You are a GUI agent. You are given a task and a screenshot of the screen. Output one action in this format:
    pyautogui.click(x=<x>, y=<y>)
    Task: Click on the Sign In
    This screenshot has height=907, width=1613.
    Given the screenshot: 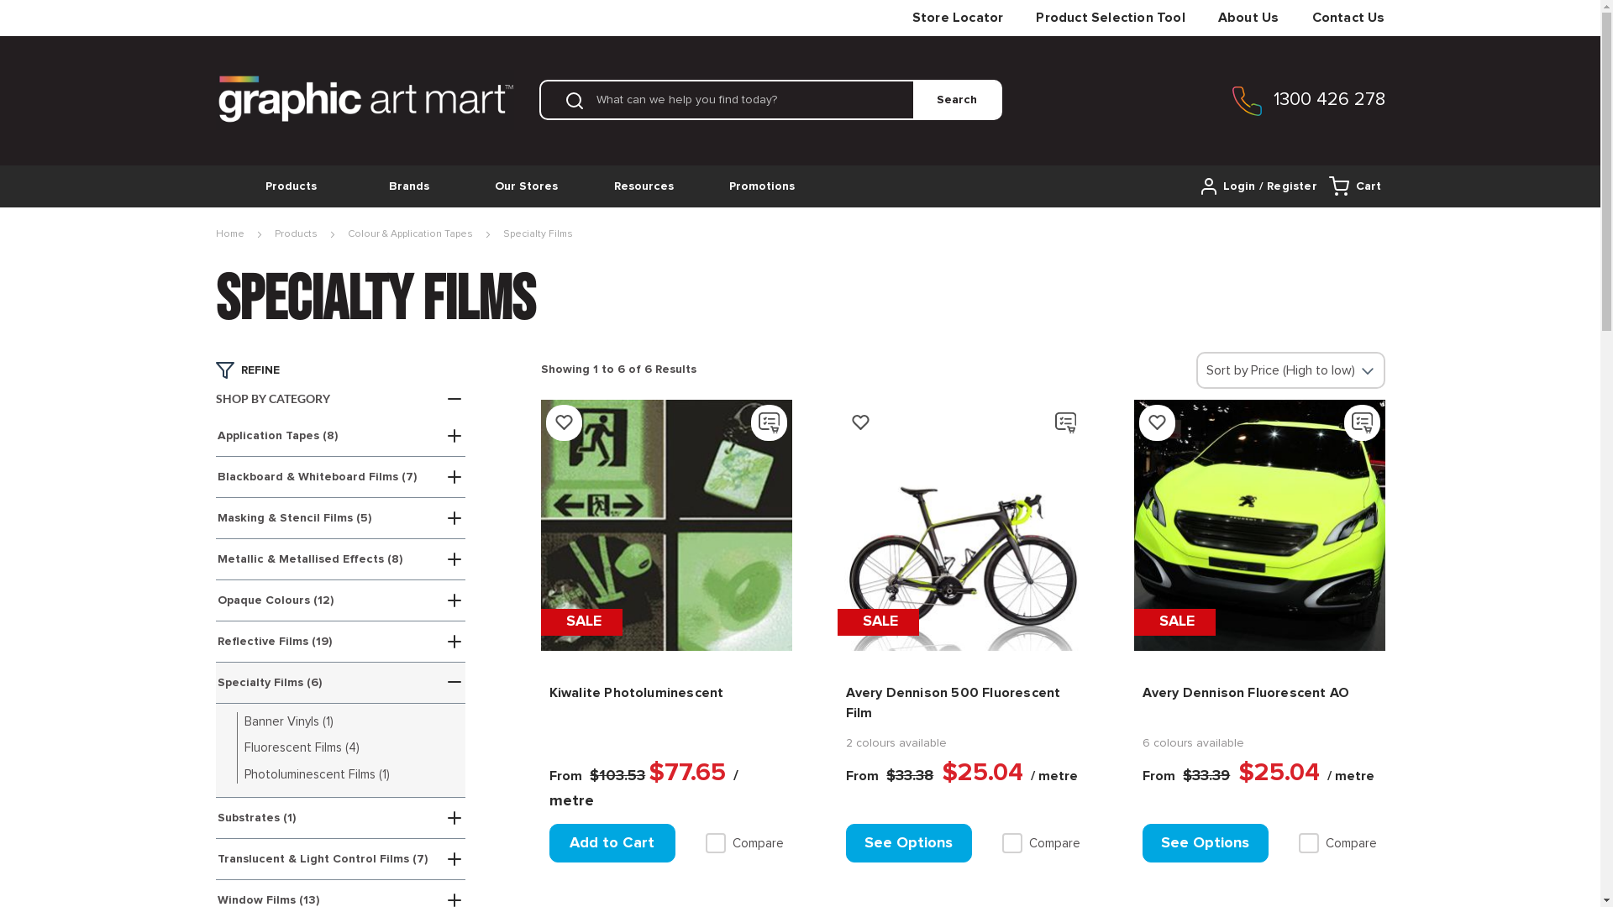 What is the action you would take?
    pyautogui.click(x=1260, y=186)
    